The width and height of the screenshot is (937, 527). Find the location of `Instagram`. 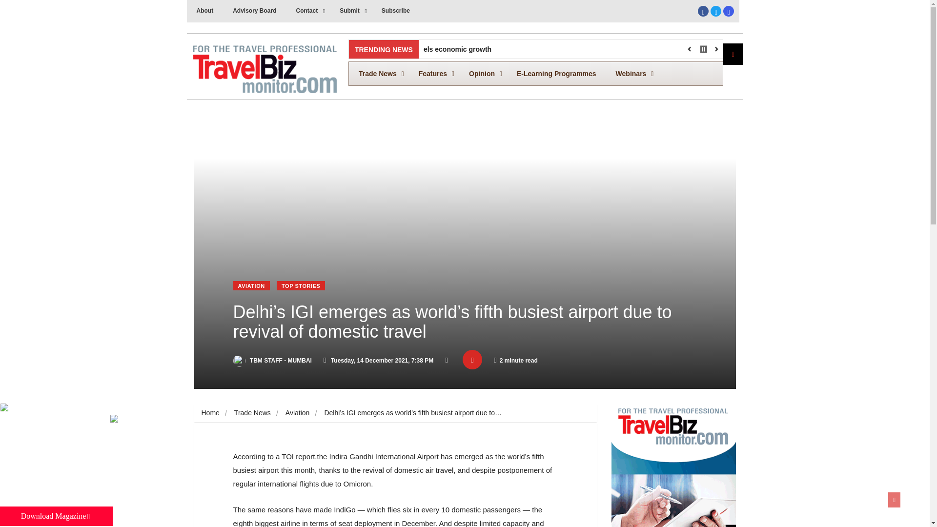

Instagram is located at coordinates (350, 11).